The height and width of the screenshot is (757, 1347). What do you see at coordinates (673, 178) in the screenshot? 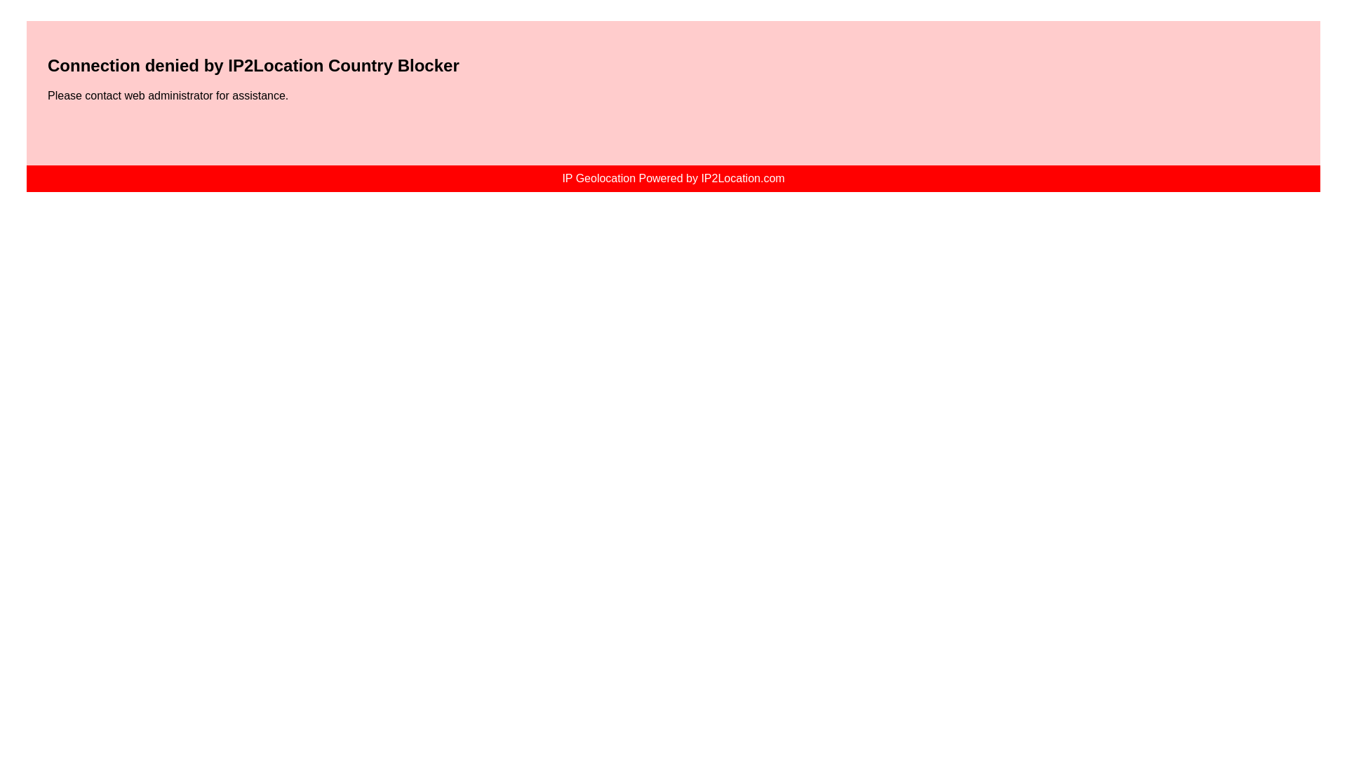
I see `IP Geolocation Powered by IP2Location.com` at bounding box center [673, 178].